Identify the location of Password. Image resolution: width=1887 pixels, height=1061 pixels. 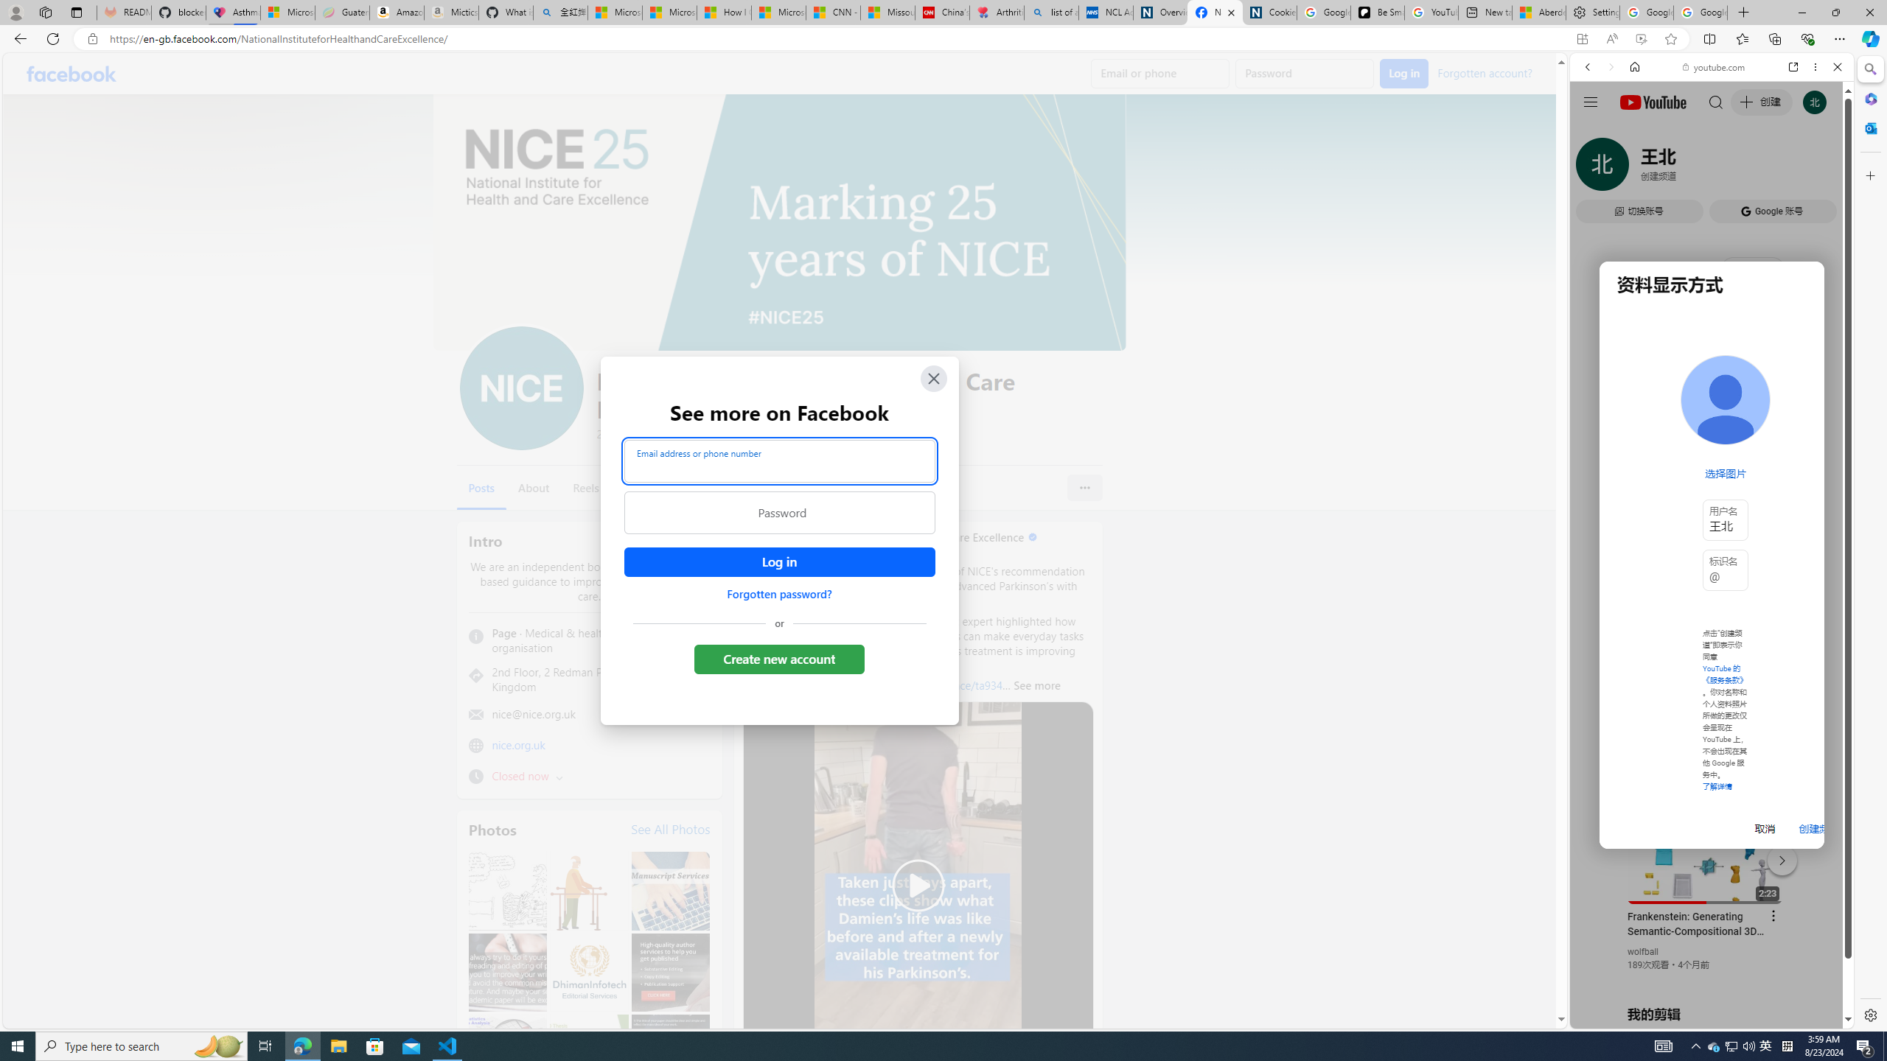
(779, 513).